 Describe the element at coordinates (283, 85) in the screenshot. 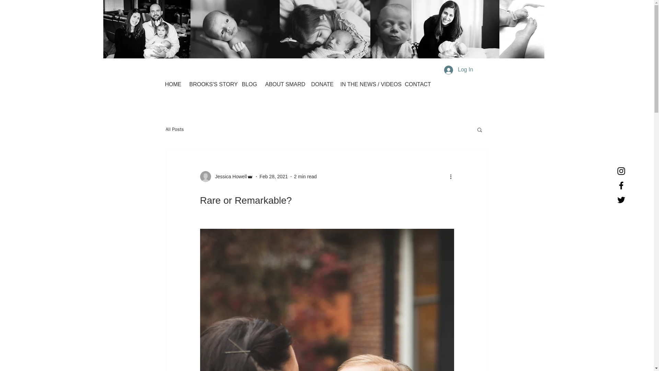

I see `ABOUT SMARD` at that location.